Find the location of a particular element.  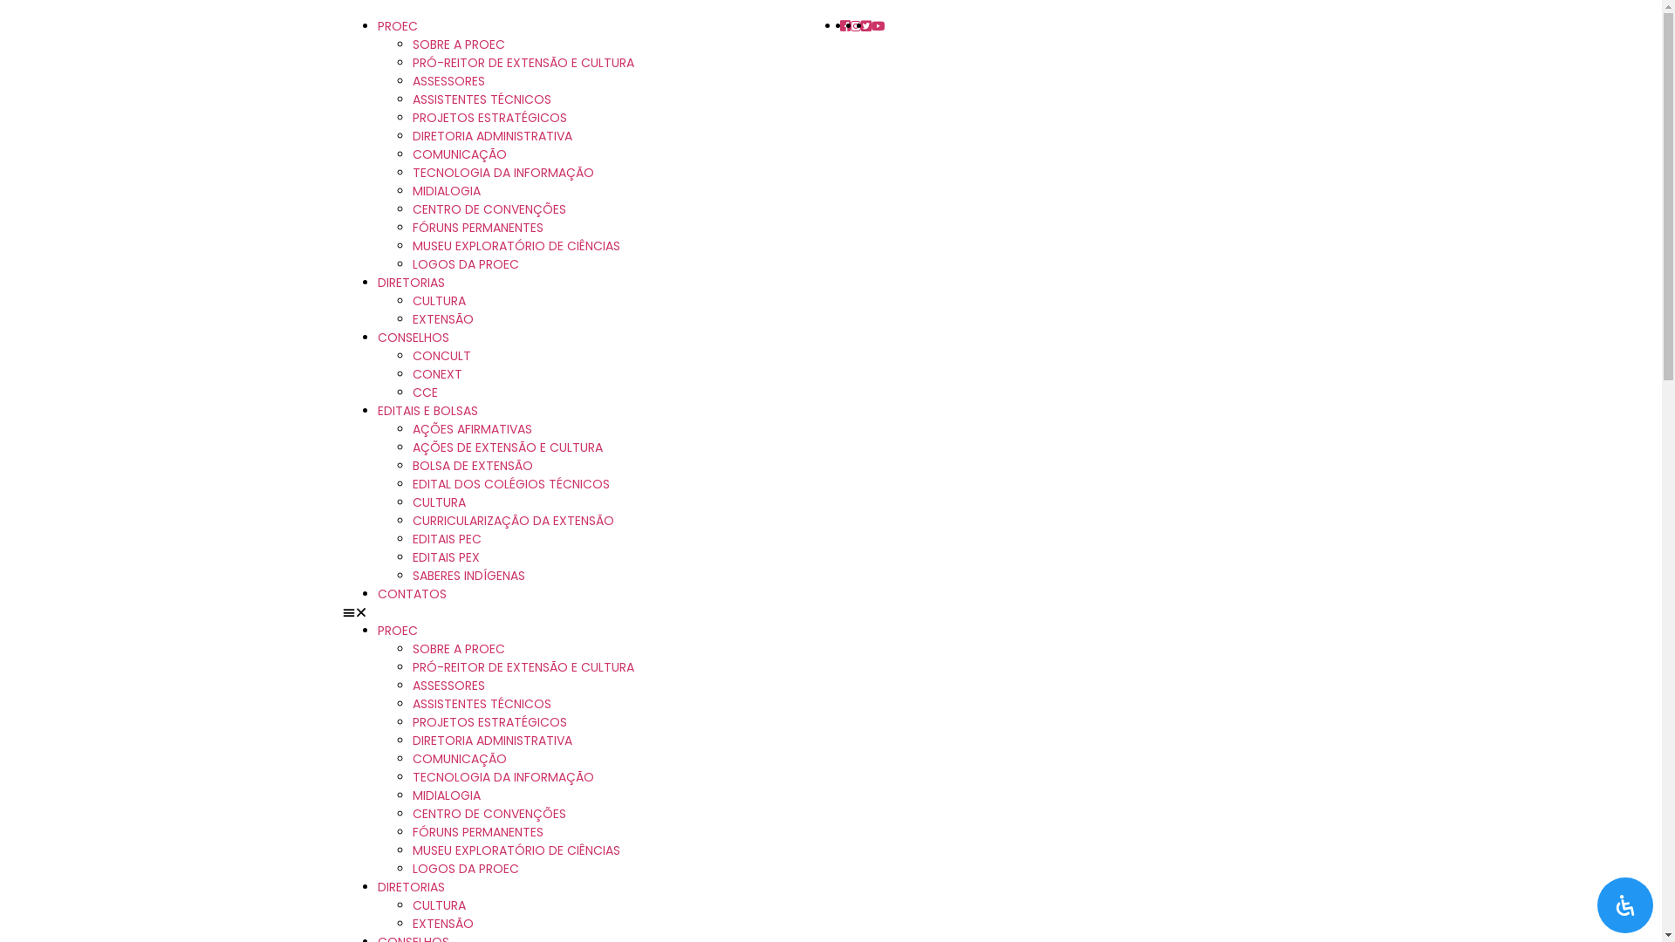

CULTURA is located at coordinates (438, 301).